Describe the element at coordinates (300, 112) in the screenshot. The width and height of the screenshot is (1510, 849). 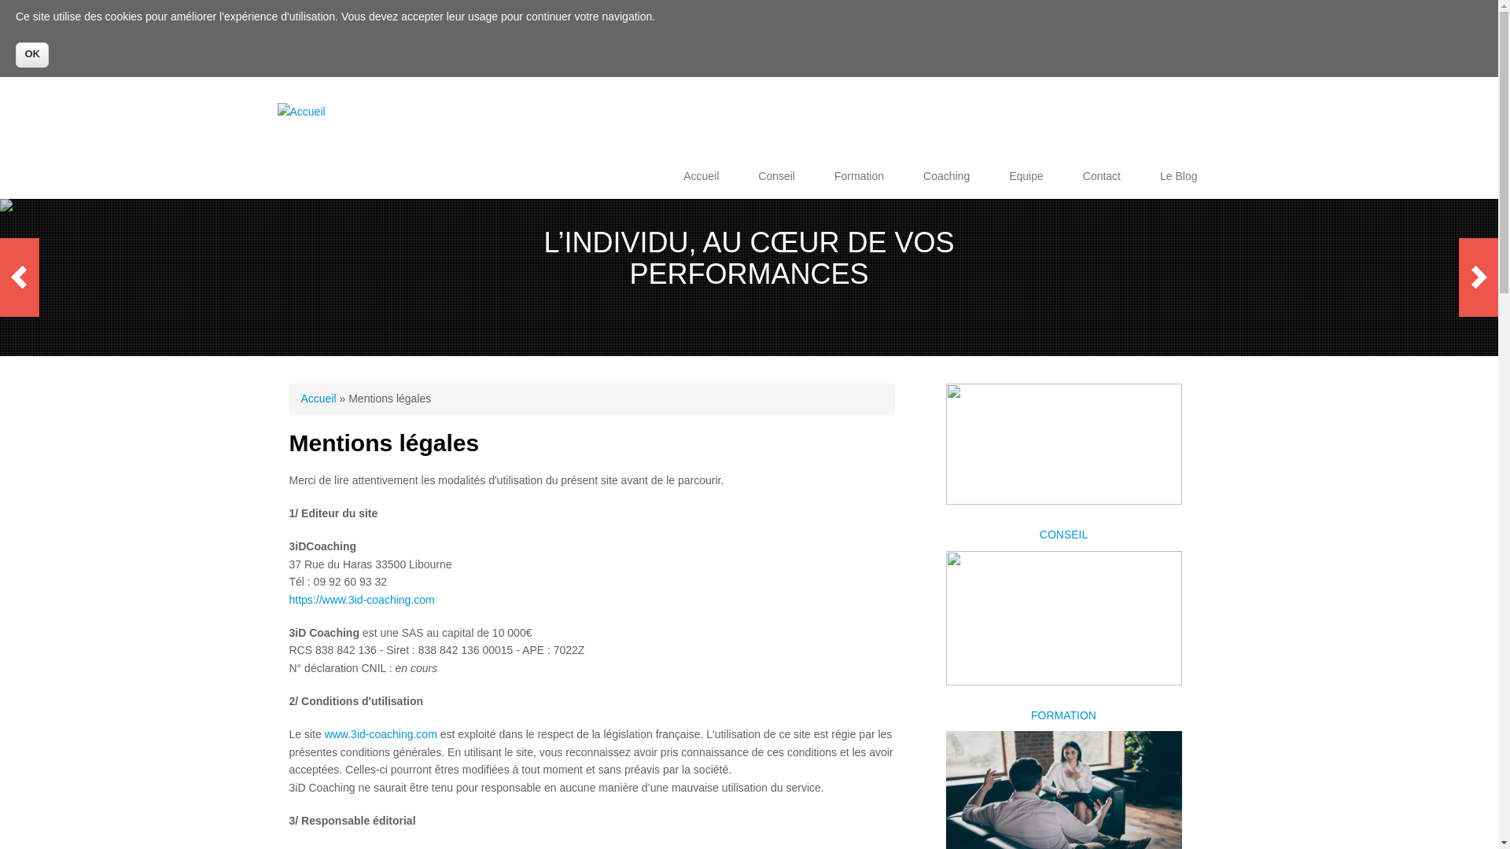
I see `Accueil` at that location.